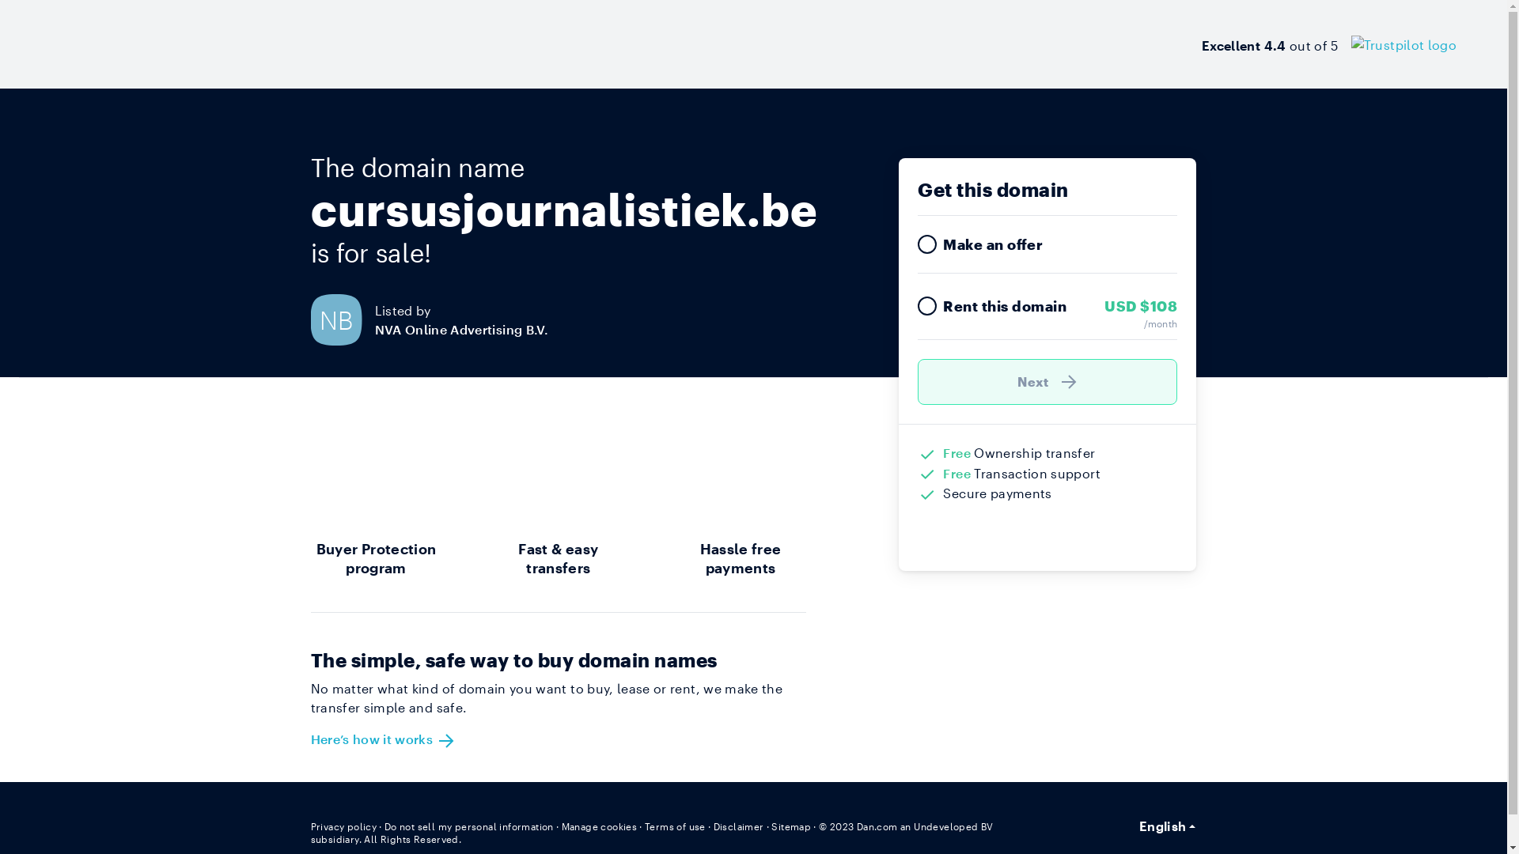 The image size is (1519, 854). I want to click on Privacy policy, so click(343, 826).